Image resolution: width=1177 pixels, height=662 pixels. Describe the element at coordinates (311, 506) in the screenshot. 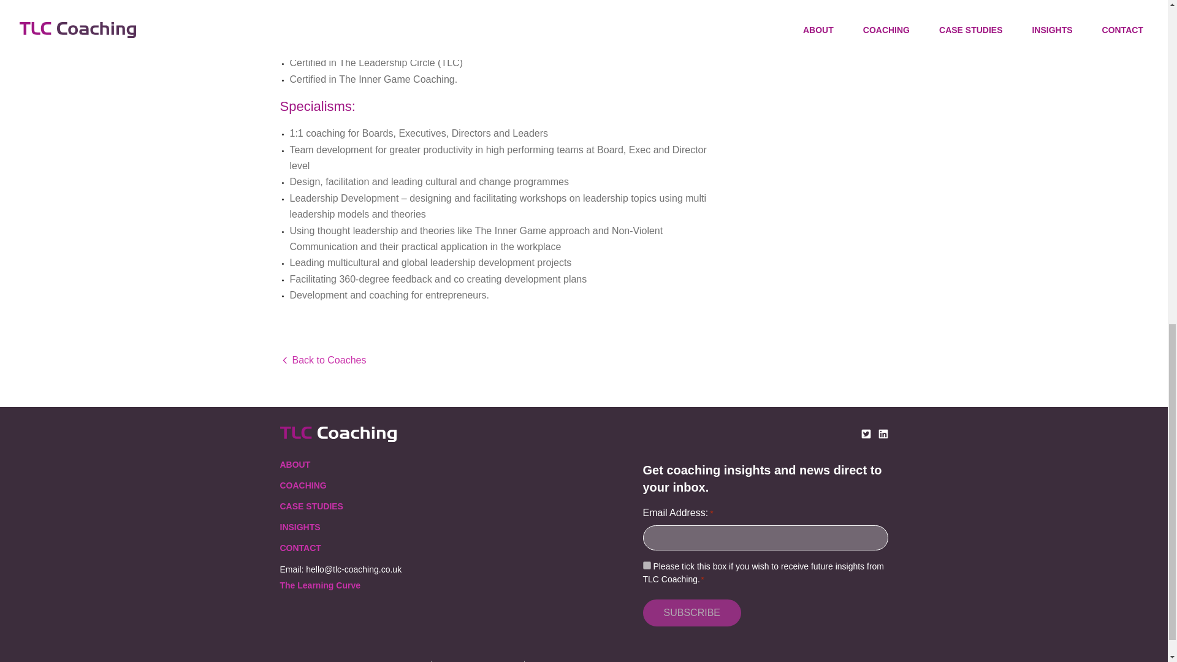

I see `CASE STUDIES` at that location.